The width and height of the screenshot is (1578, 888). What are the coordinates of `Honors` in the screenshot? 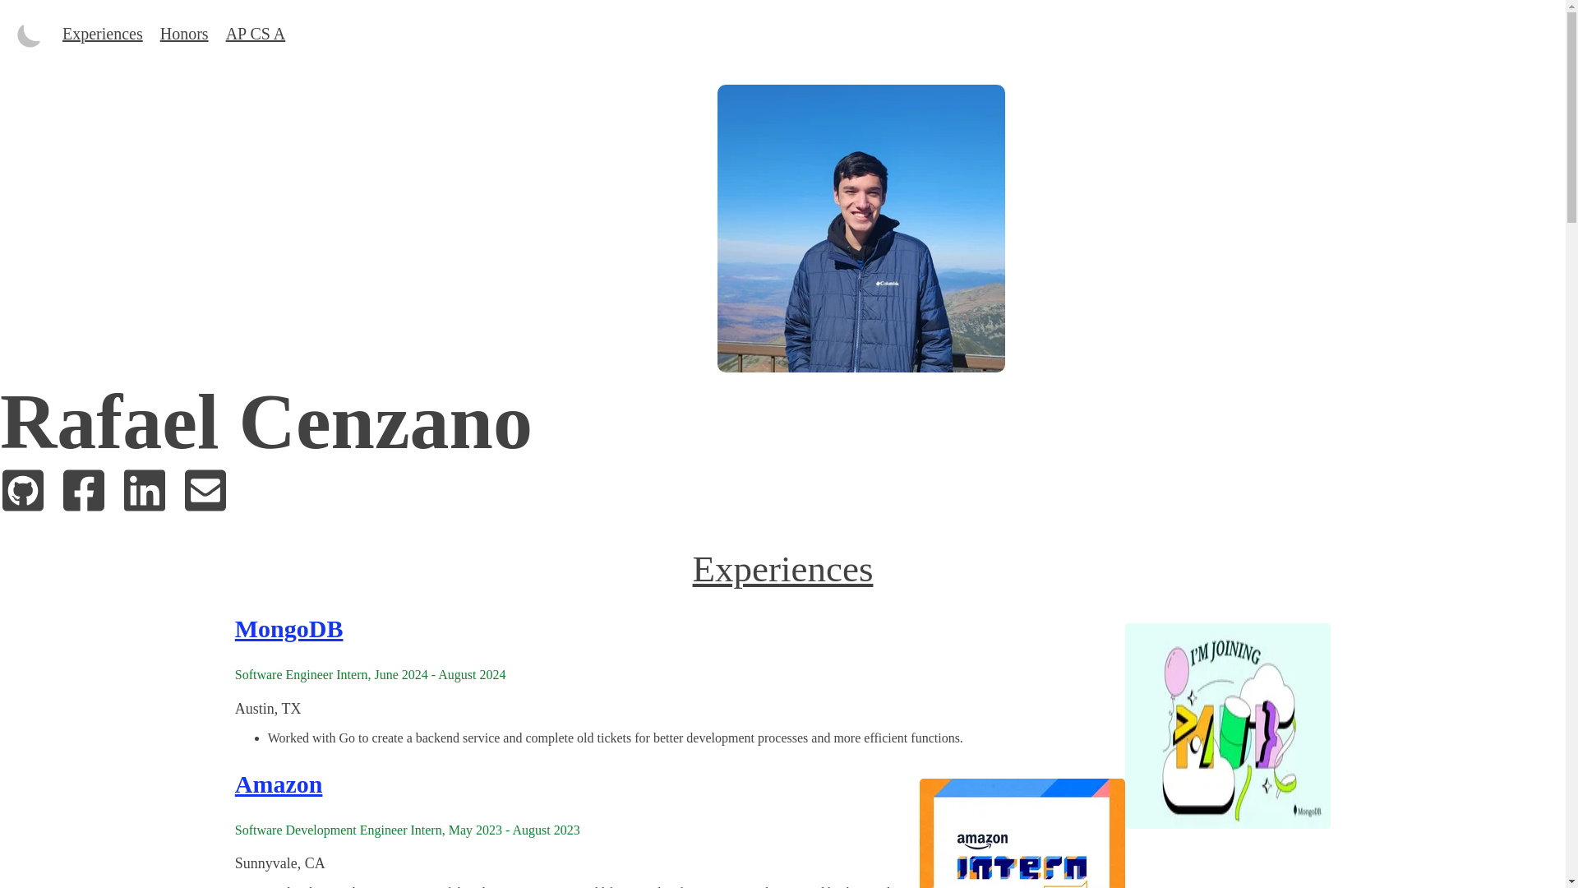 It's located at (184, 33).